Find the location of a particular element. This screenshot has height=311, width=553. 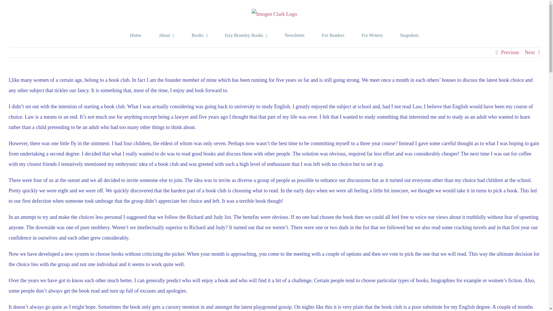

Izzy Bromley Books is located at coordinates (246, 35).